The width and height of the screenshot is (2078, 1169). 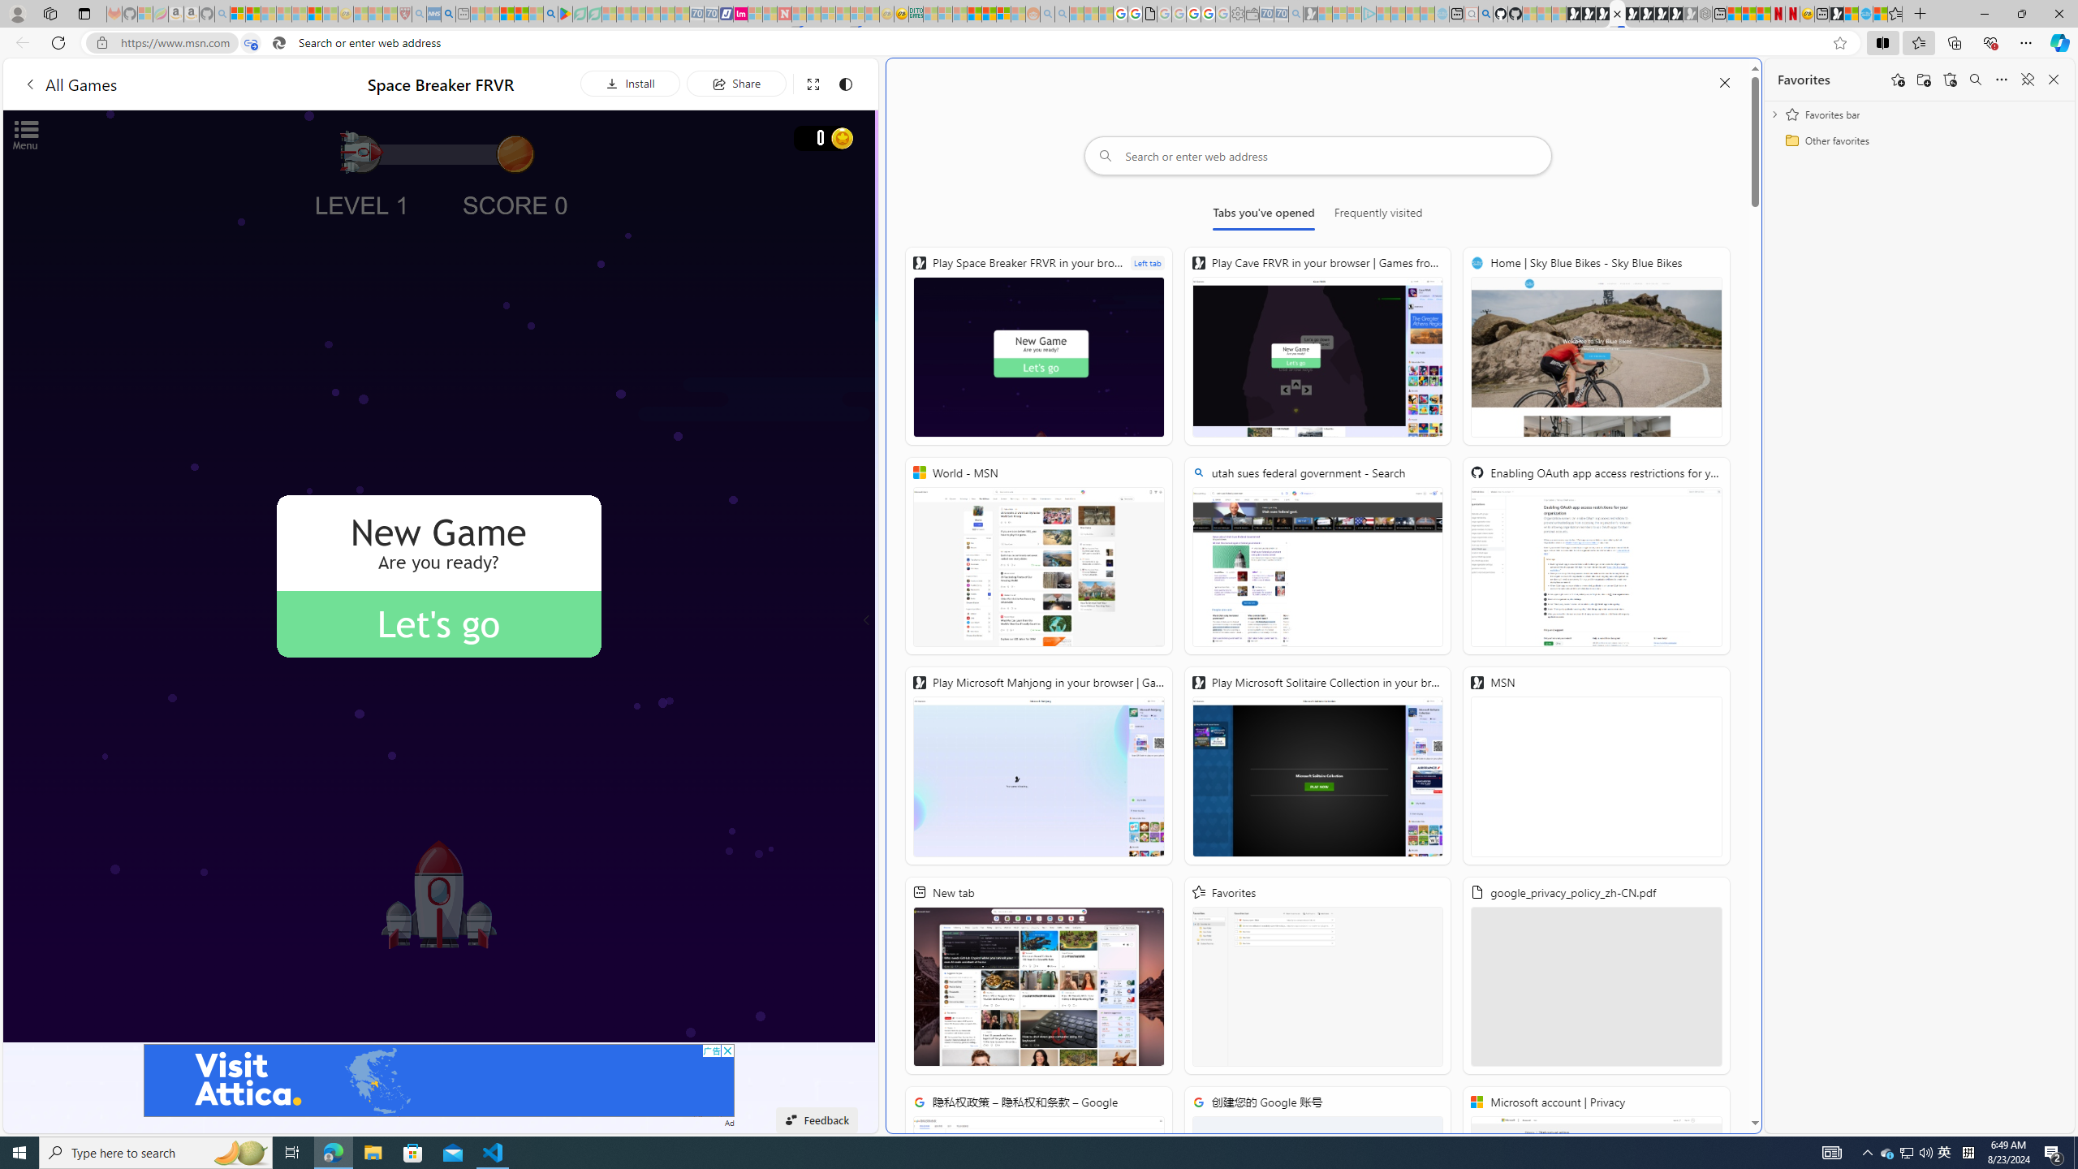 What do you see at coordinates (1265, 216) in the screenshot?
I see `Tabs you've opened` at bounding box center [1265, 216].